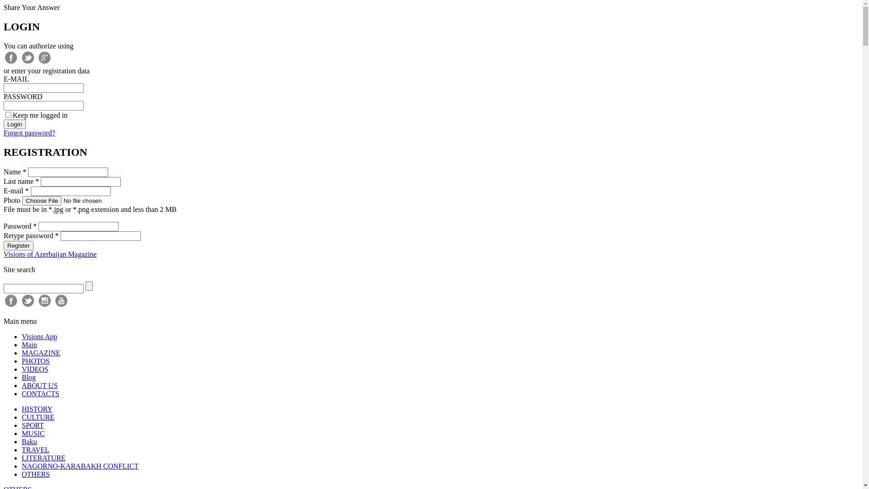  I want to click on OTHERS, so click(36, 475).